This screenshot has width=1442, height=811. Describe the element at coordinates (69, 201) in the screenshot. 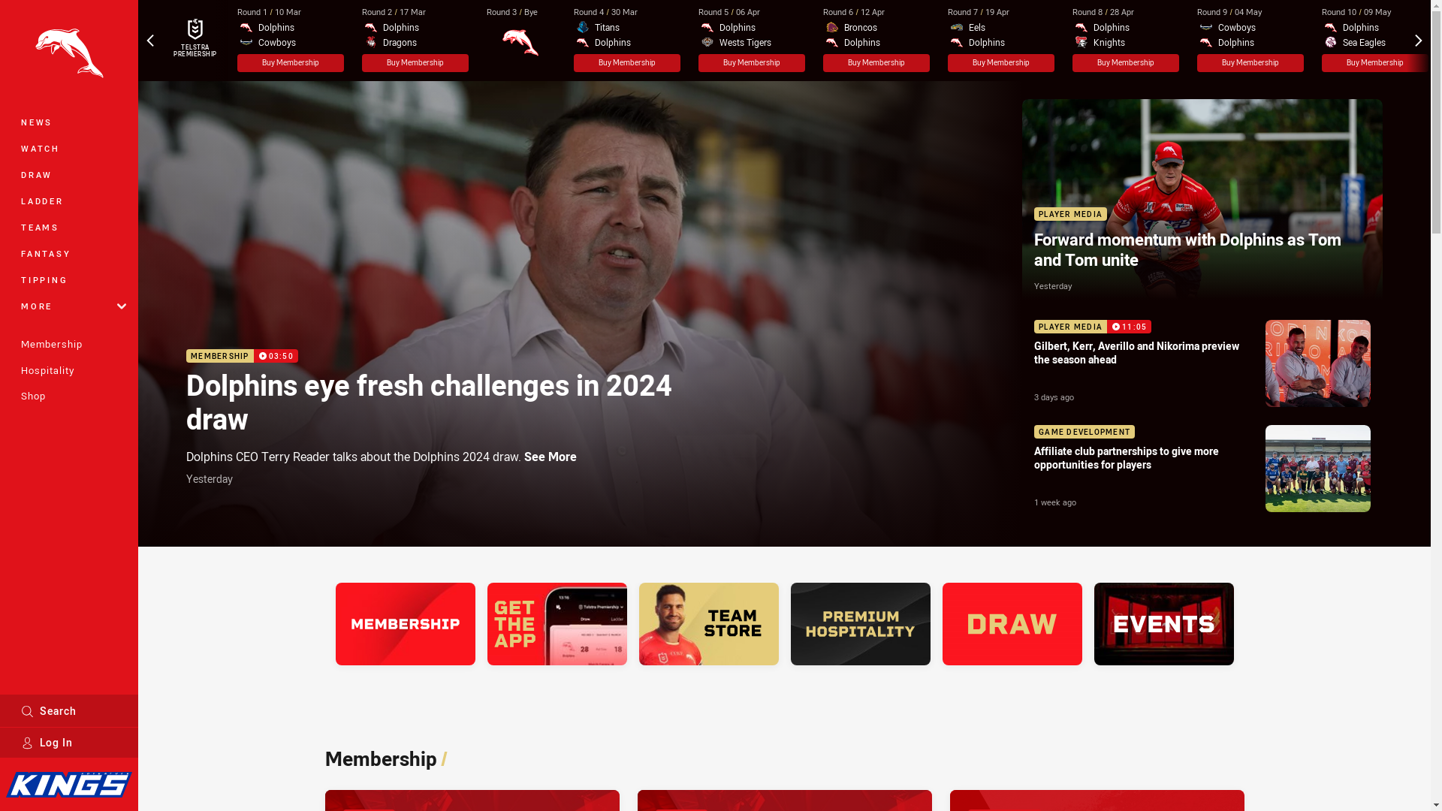

I see `LADDER` at that location.